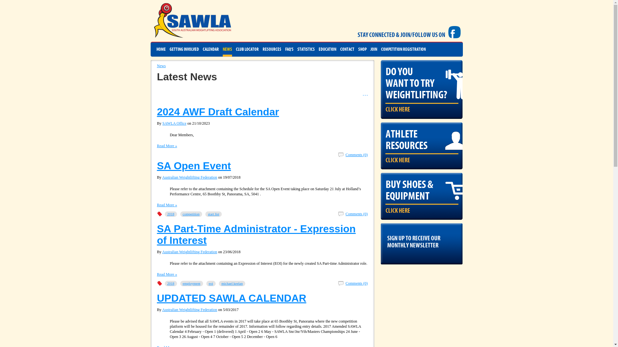 The height and width of the screenshot is (347, 618). I want to click on eoi, so click(211, 283).